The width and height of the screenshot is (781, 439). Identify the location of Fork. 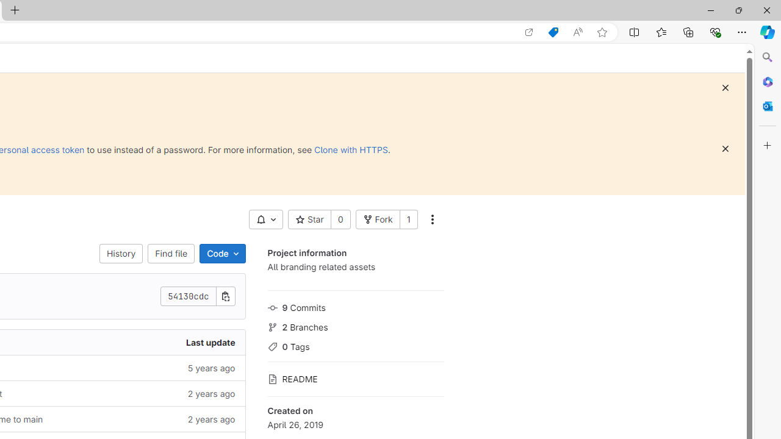
(377, 220).